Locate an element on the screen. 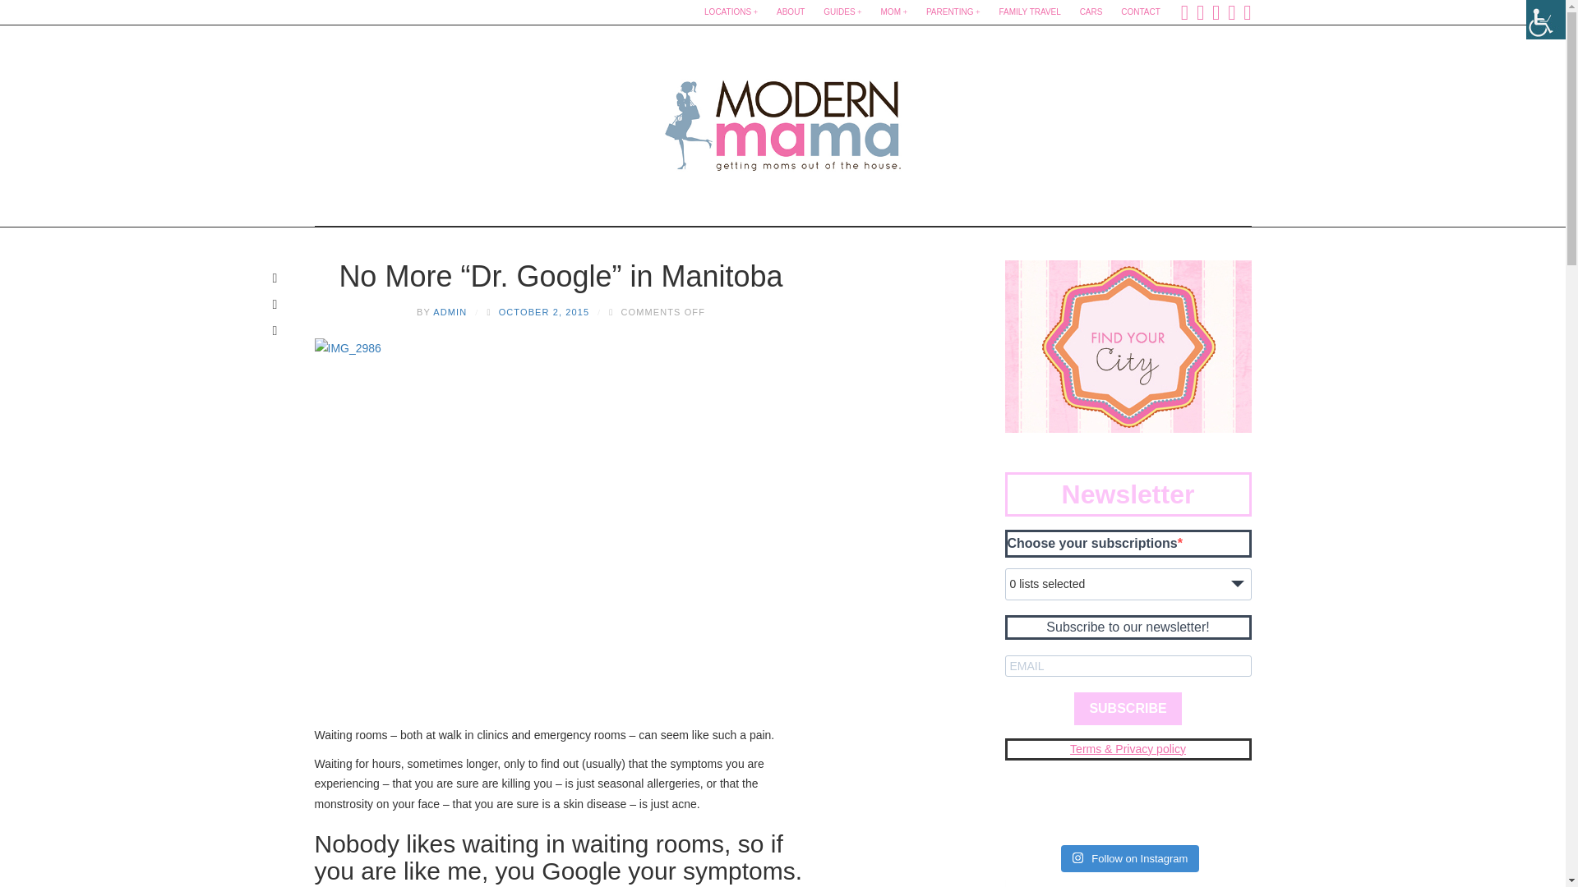  PARENTING is located at coordinates (953, 12).